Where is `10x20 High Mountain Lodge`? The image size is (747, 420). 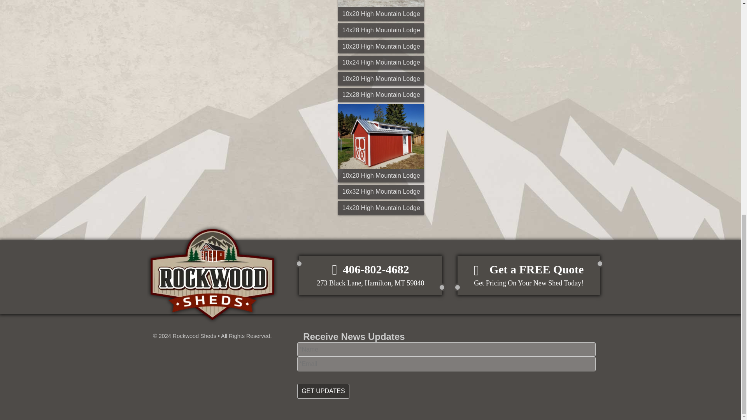
10x20 High Mountain Lodge is located at coordinates (381, 62).